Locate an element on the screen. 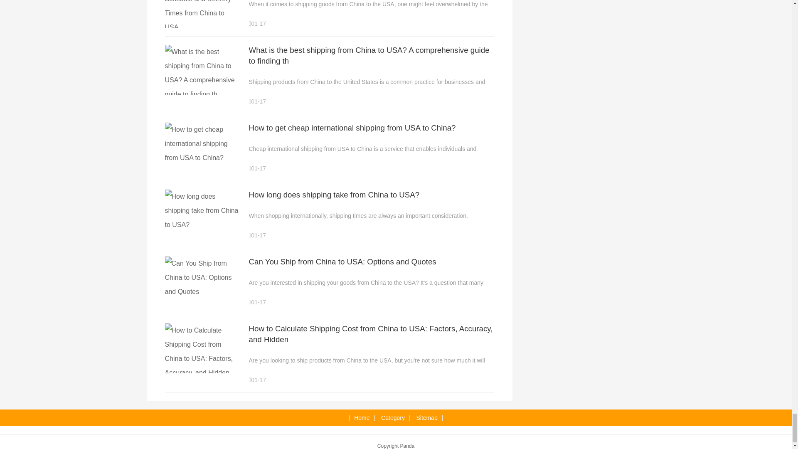 Image resolution: width=798 pixels, height=449 pixels. Can You Ship from China to USA: Options and Quotes is located at coordinates (342, 262).